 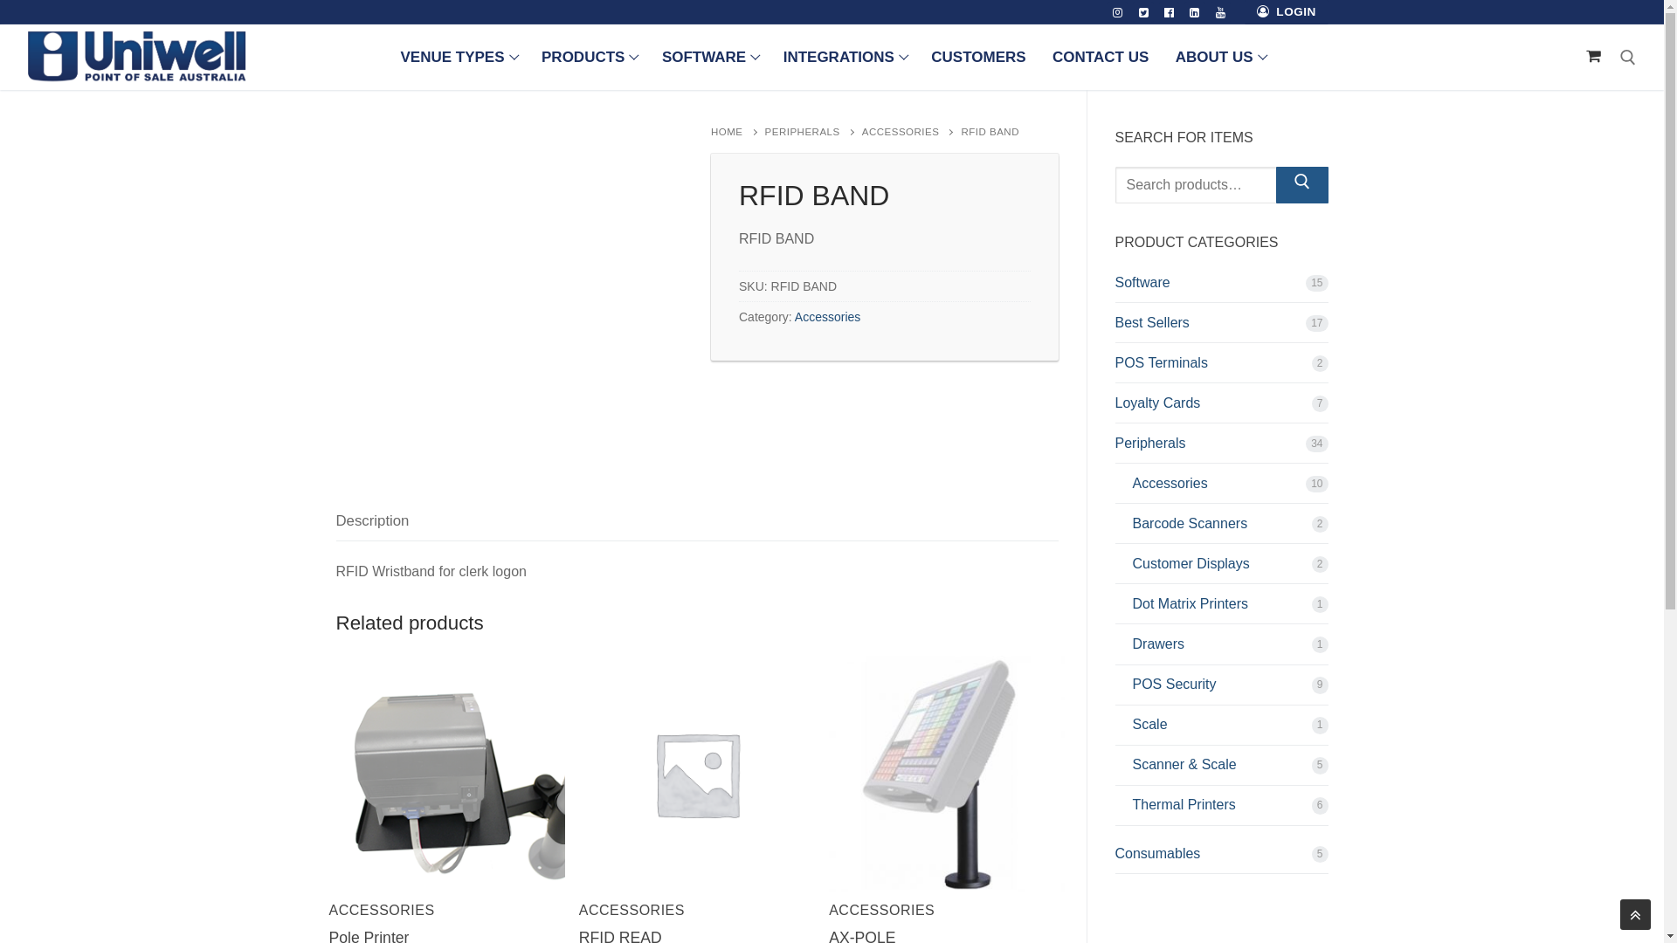 What do you see at coordinates (1221, 689) in the screenshot?
I see `POS Security` at bounding box center [1221, 689].